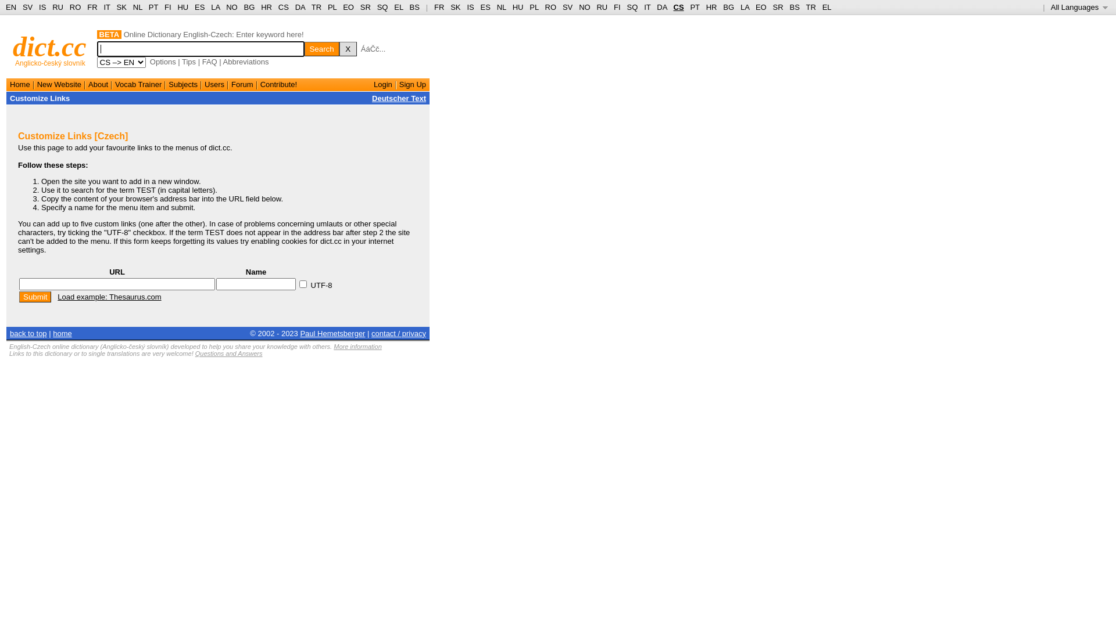 This screenshot has height=627, width=1116. I want to click on NO, so click(585, 7).